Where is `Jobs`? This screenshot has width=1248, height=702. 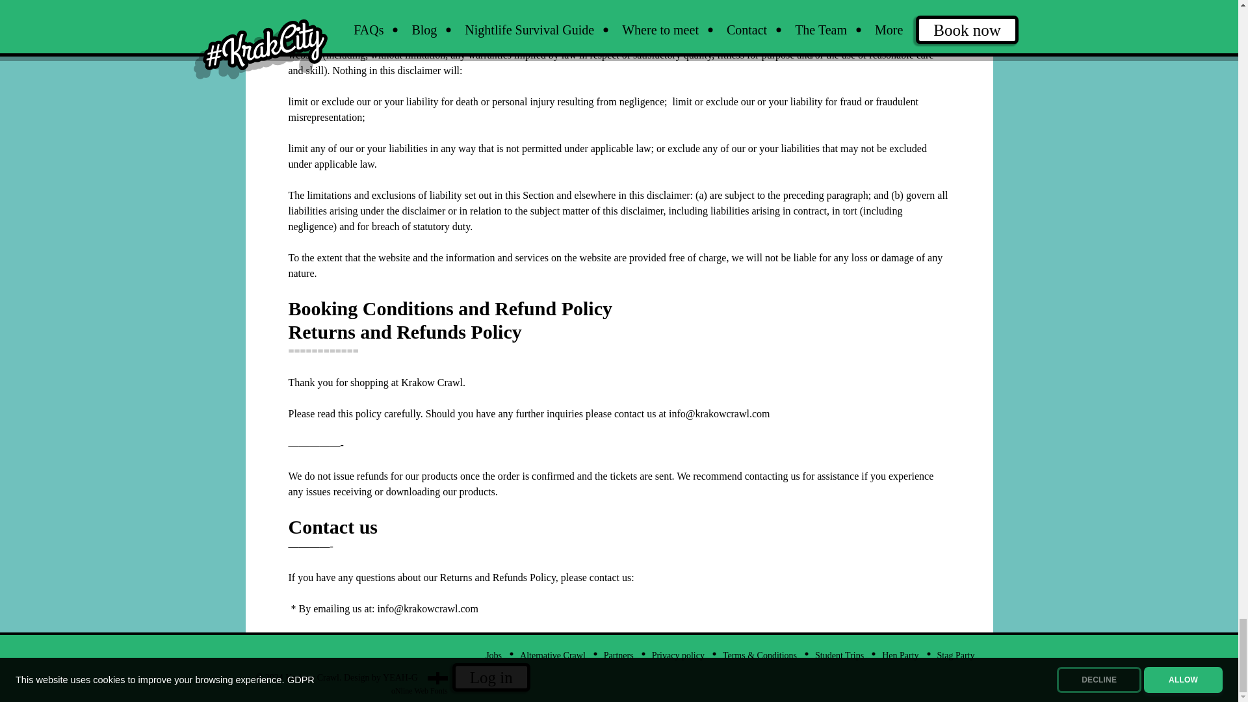
Jobs is located at coordinates (493, 655).